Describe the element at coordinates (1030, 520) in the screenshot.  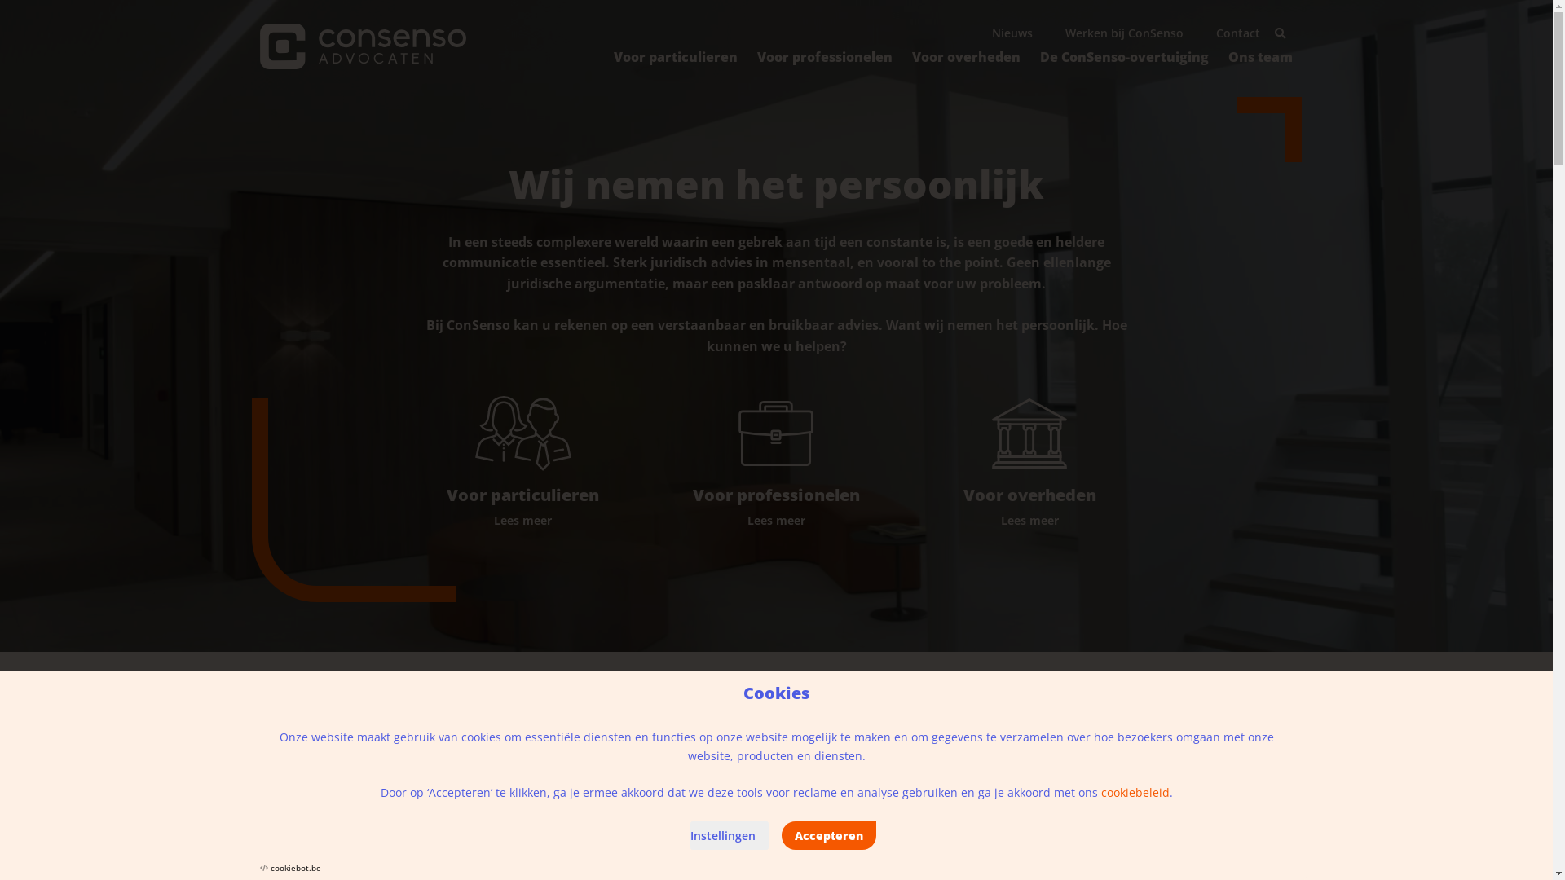
I see `Lees meer` at that location.